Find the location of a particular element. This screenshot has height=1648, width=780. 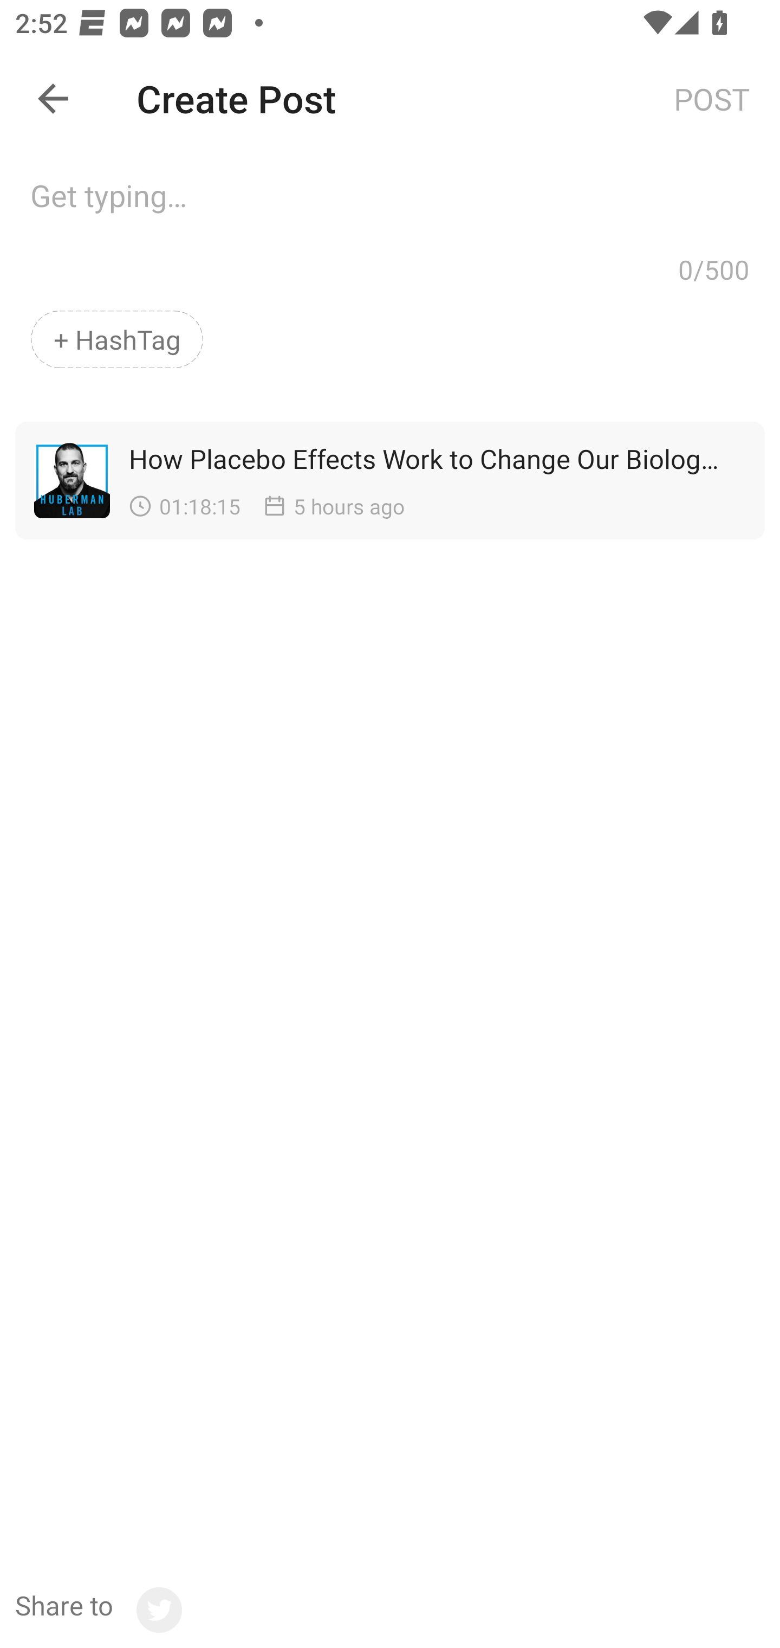

+ HashTag is located at coordinates (117, 339).